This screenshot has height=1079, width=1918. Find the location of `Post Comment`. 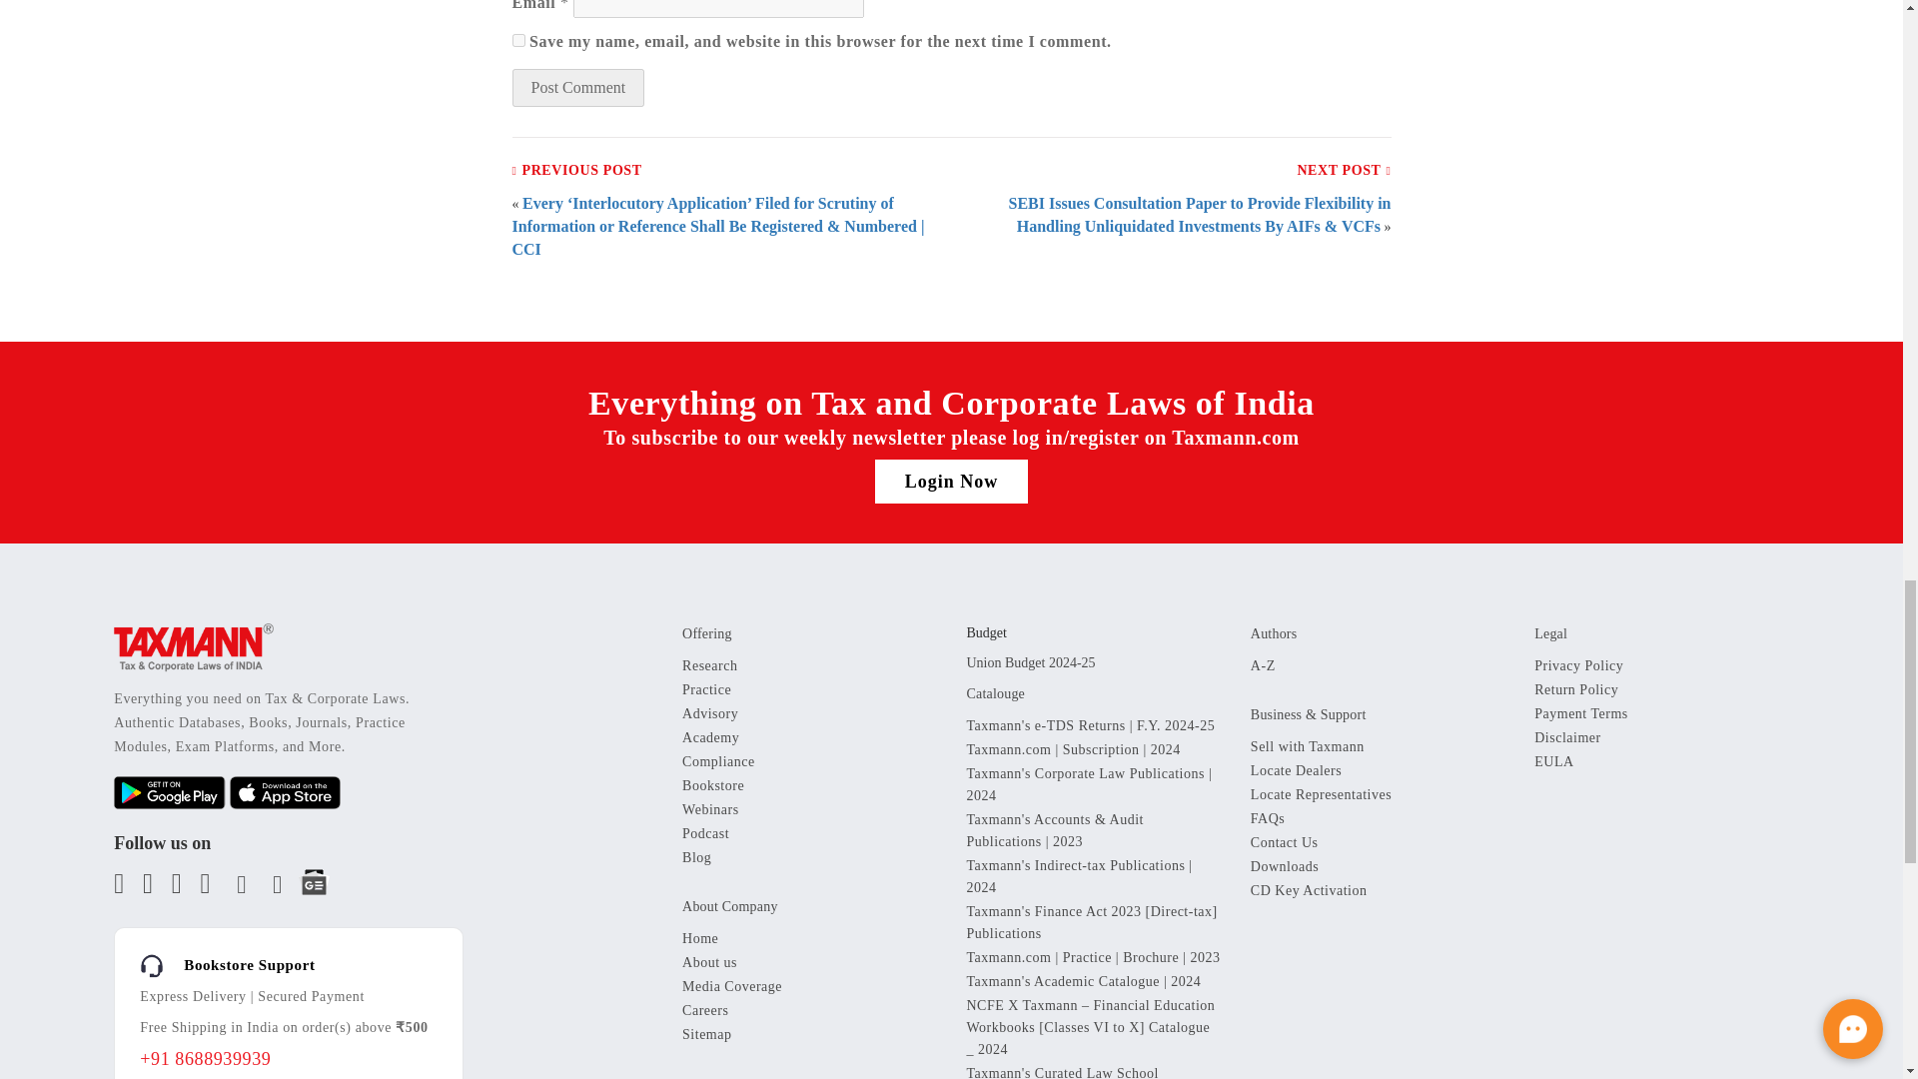

Post Comment is located at coordinates (577, 88).